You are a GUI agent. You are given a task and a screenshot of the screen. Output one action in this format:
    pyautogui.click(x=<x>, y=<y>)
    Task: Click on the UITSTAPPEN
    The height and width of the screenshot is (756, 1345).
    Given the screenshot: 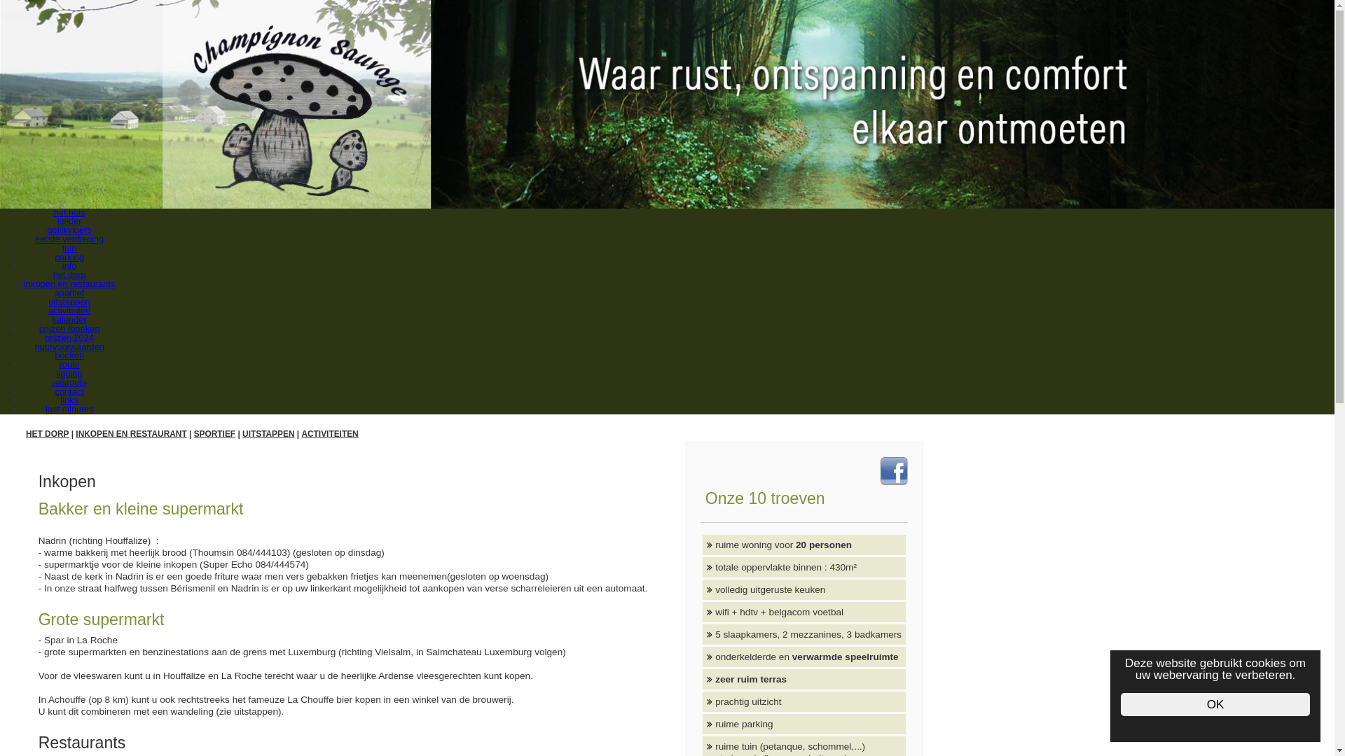 What is the action you would take?
    pyautogui.click(x=268, y=434)
    